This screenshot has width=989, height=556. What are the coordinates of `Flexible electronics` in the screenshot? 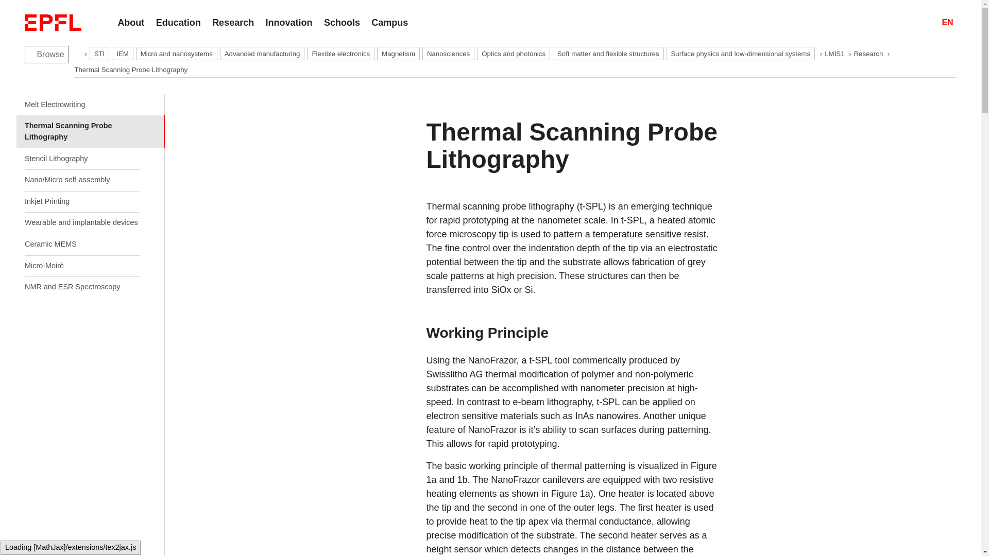 It's located at (340, 53).